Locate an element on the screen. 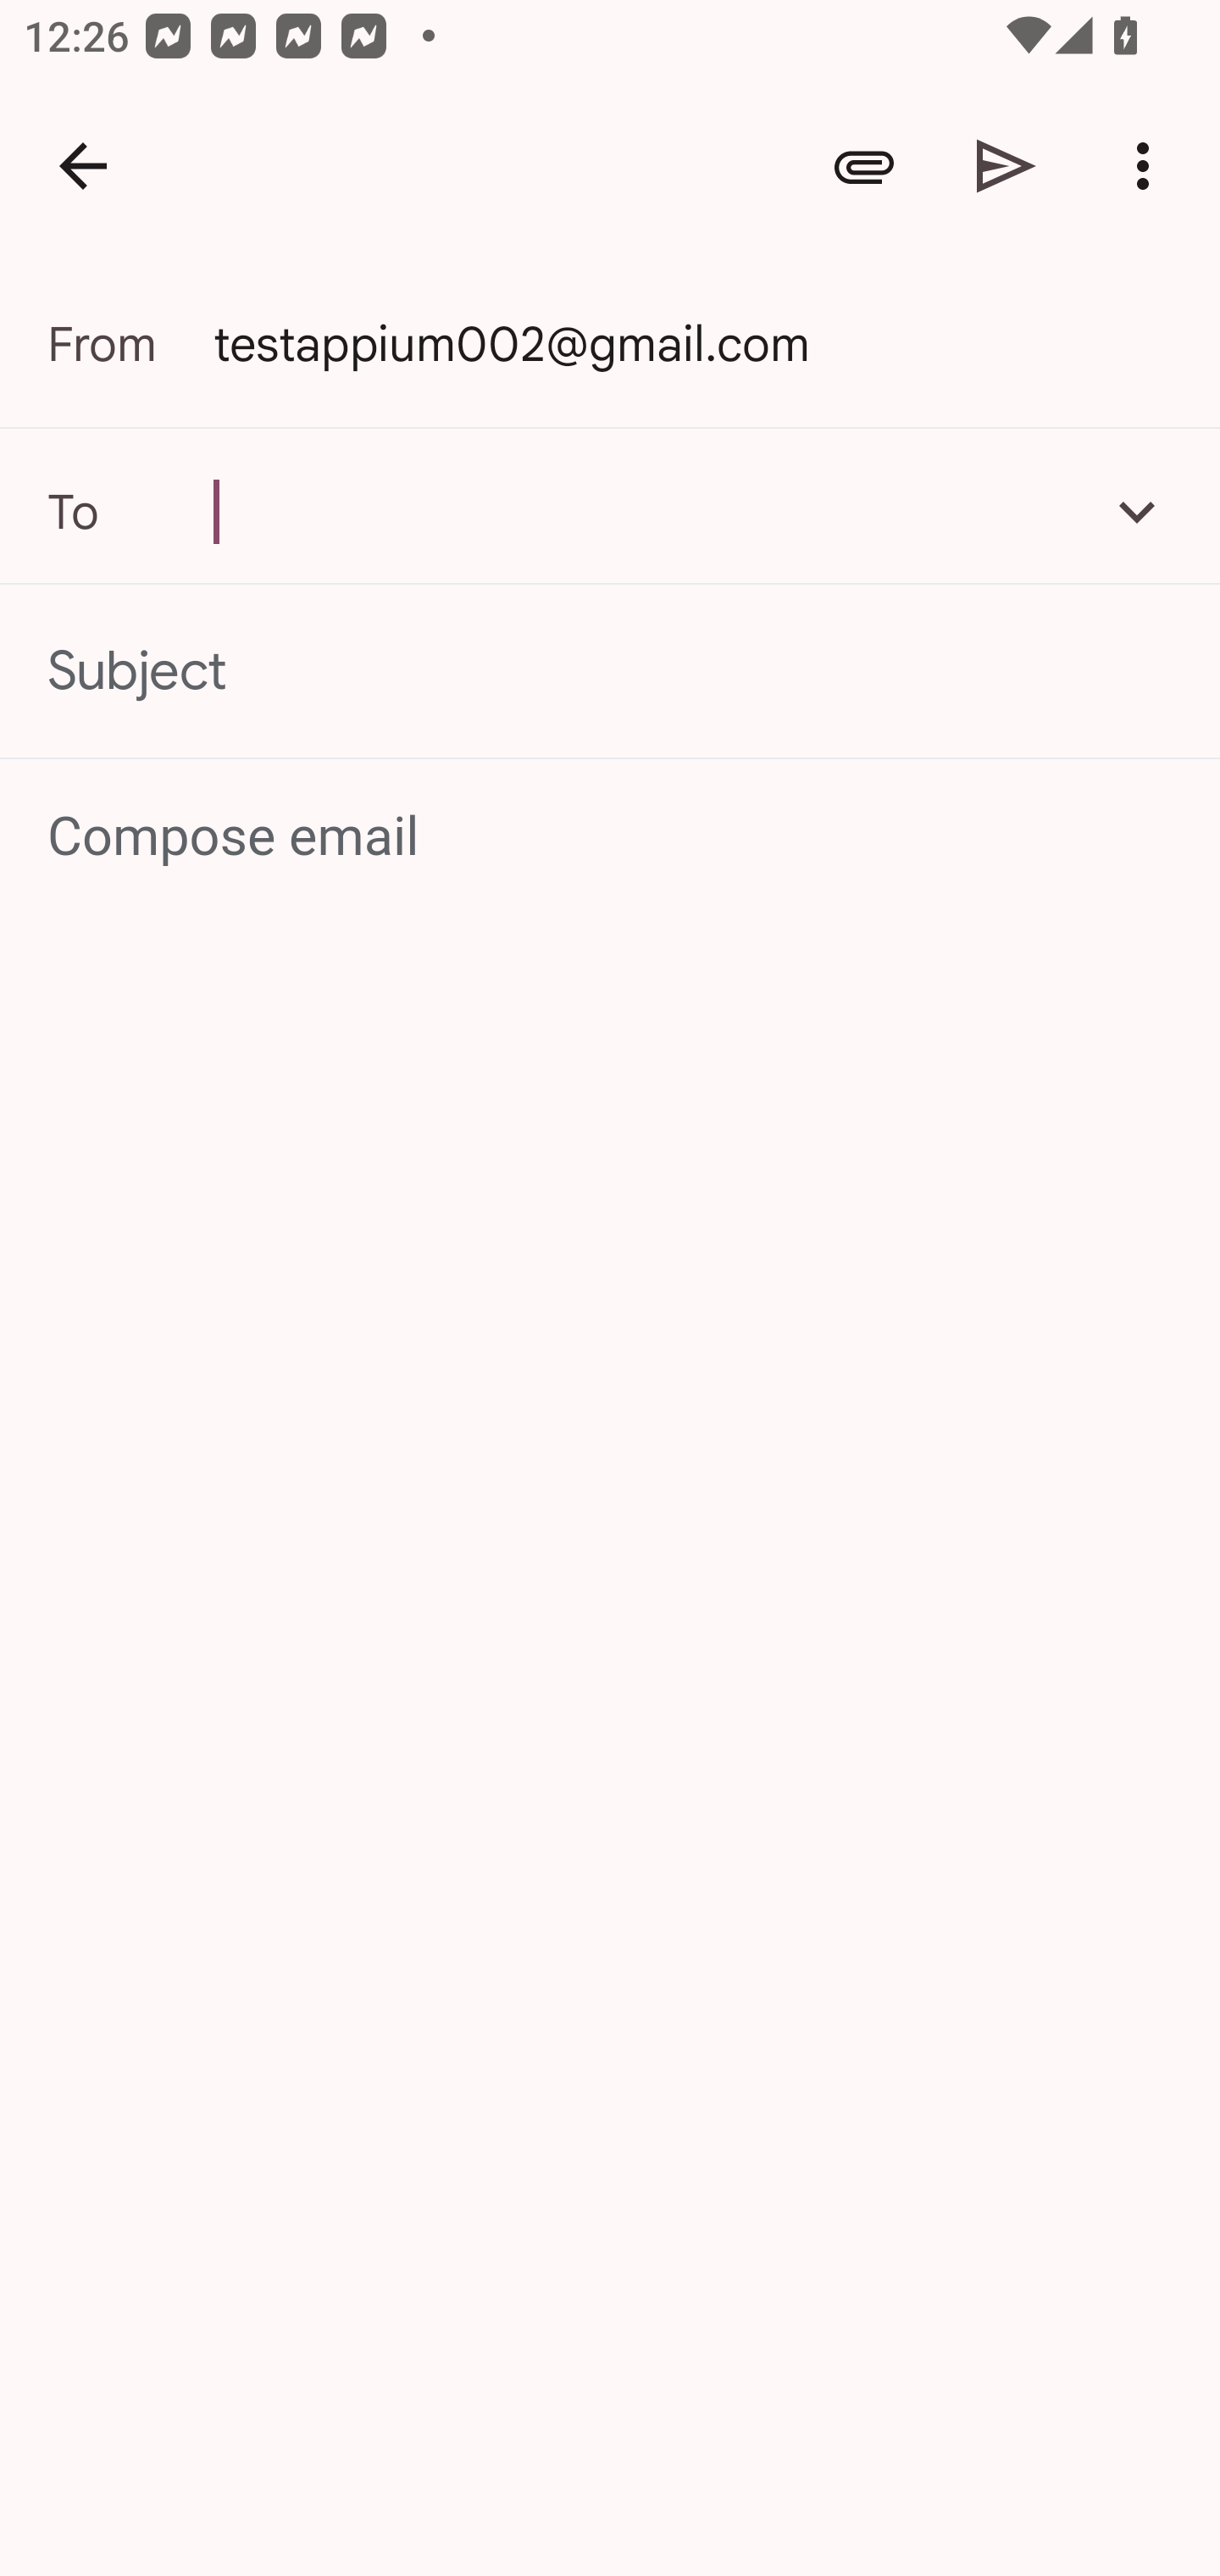 The height and width of the screenshot is (2576, 1220). More options is located at coordinates (1149, 166).